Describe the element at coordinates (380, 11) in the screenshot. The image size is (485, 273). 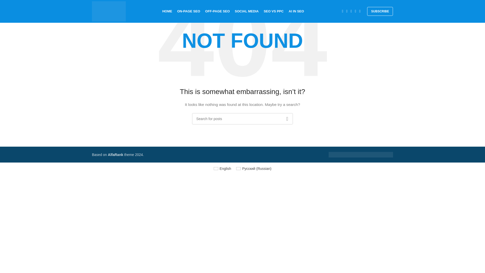
I see `SUBSCRIBE` at that location.